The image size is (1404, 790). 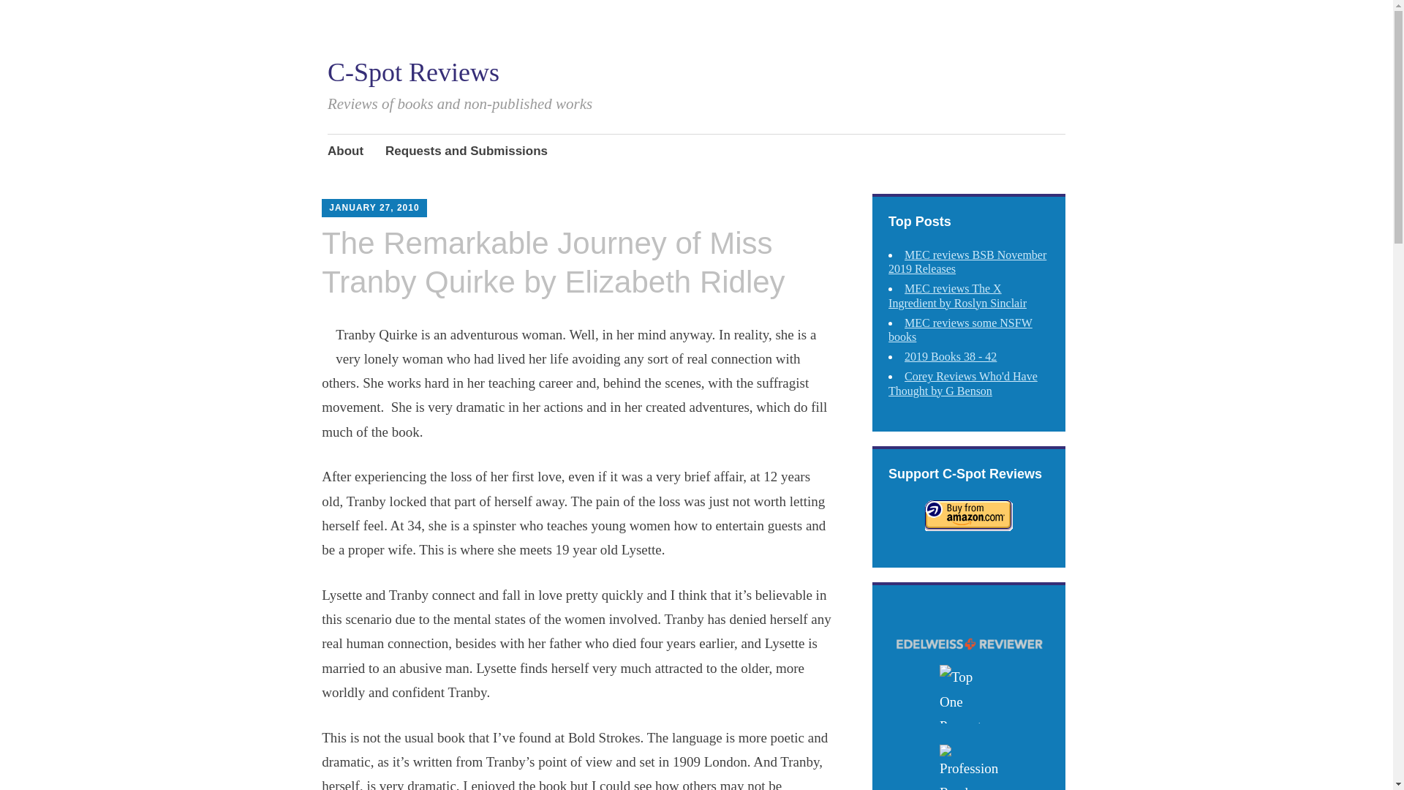 I want to click on About, so click(x=345, y=152).